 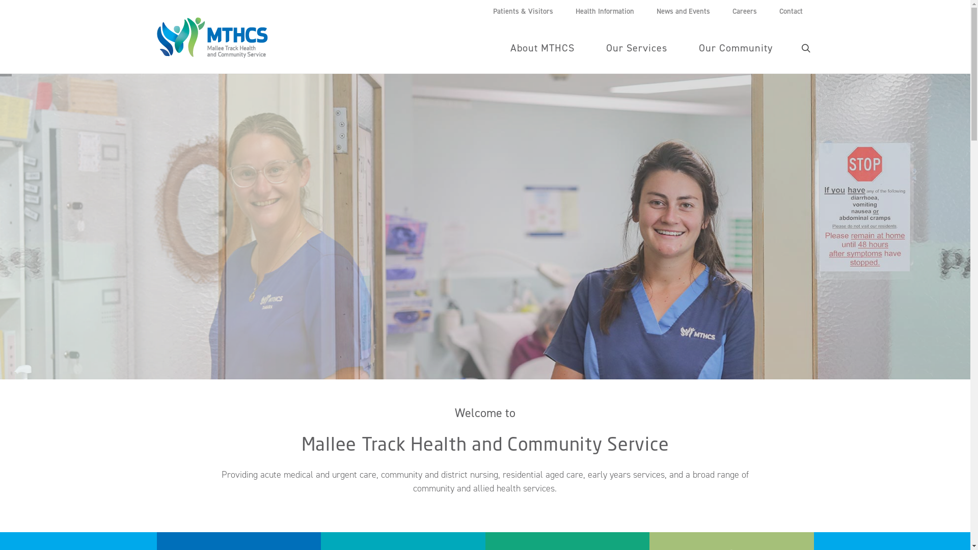 I want to click on MORE INFO, so click(x=769, y=276).